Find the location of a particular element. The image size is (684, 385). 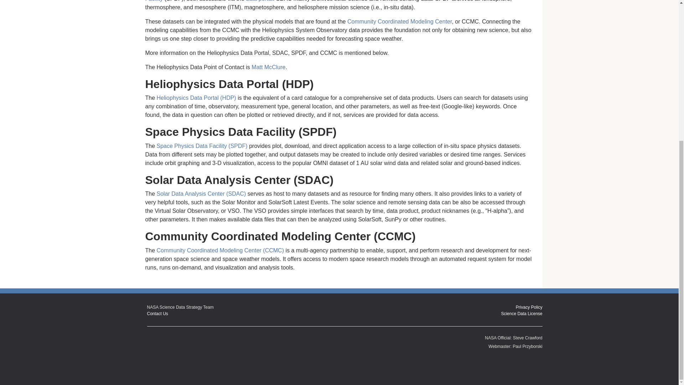

Community Coordinated Modeling Center is located at coordinates (399, 21).